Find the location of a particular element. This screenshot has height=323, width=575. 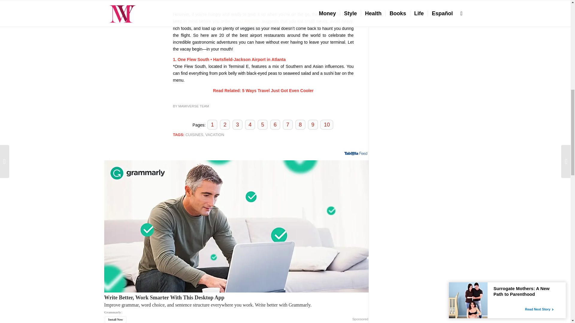

One Flew South is located at coordinates (193, 60).